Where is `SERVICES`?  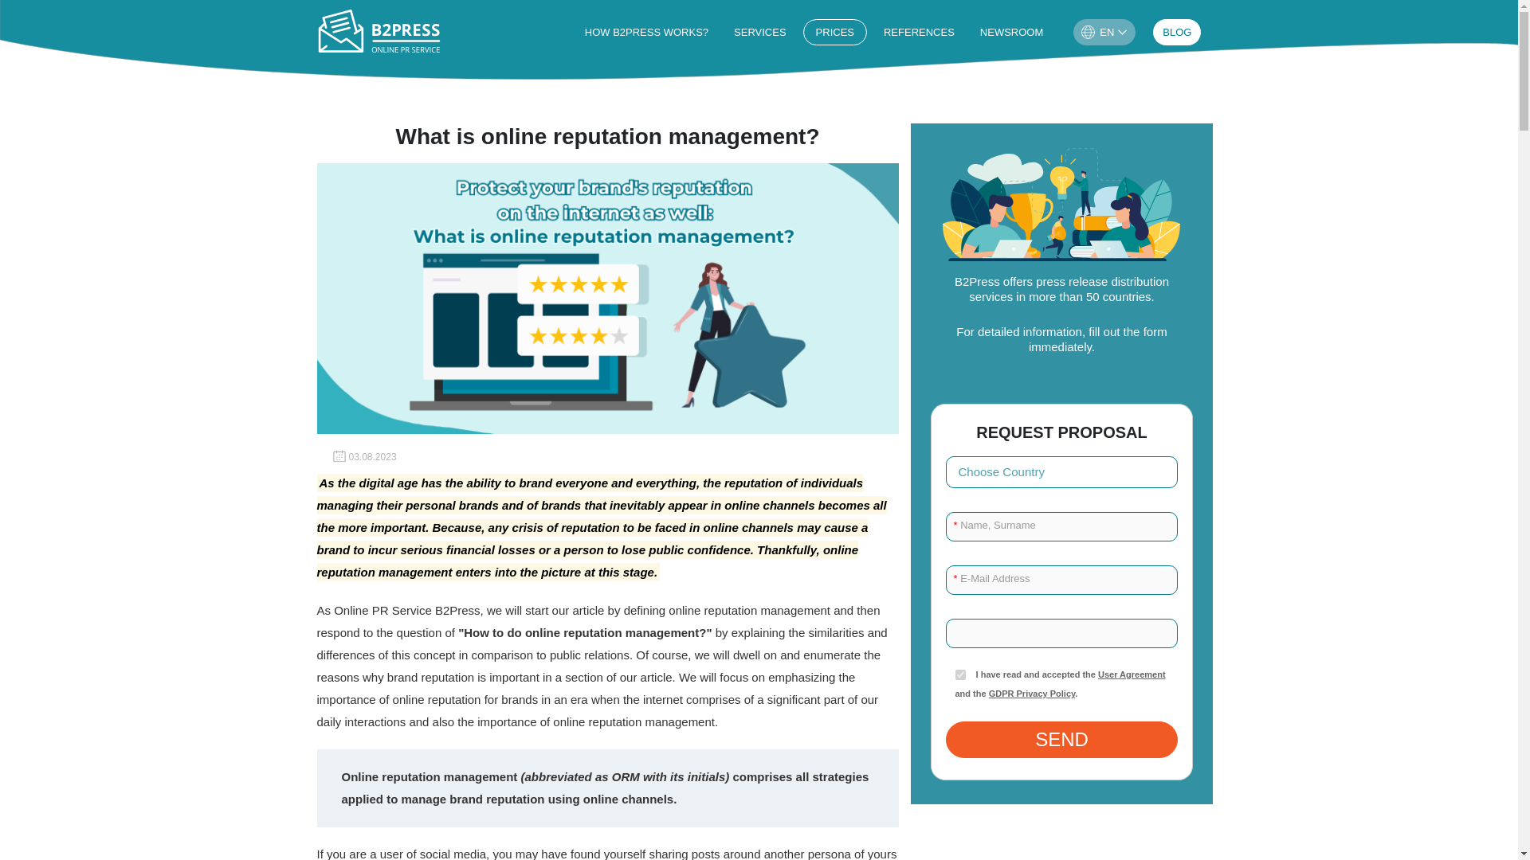
SERVICES is located at coordinates (759, 32).